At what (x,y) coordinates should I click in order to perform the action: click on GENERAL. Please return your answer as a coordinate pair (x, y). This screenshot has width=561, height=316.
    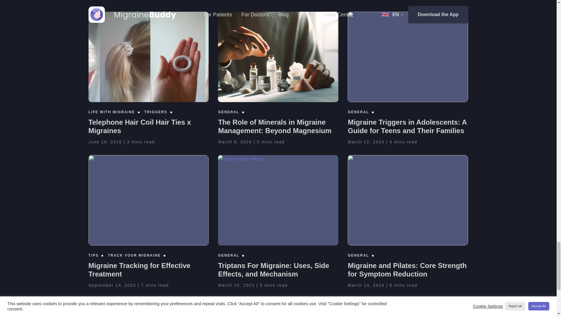
    Looking at the image, I should click on (358, 112).